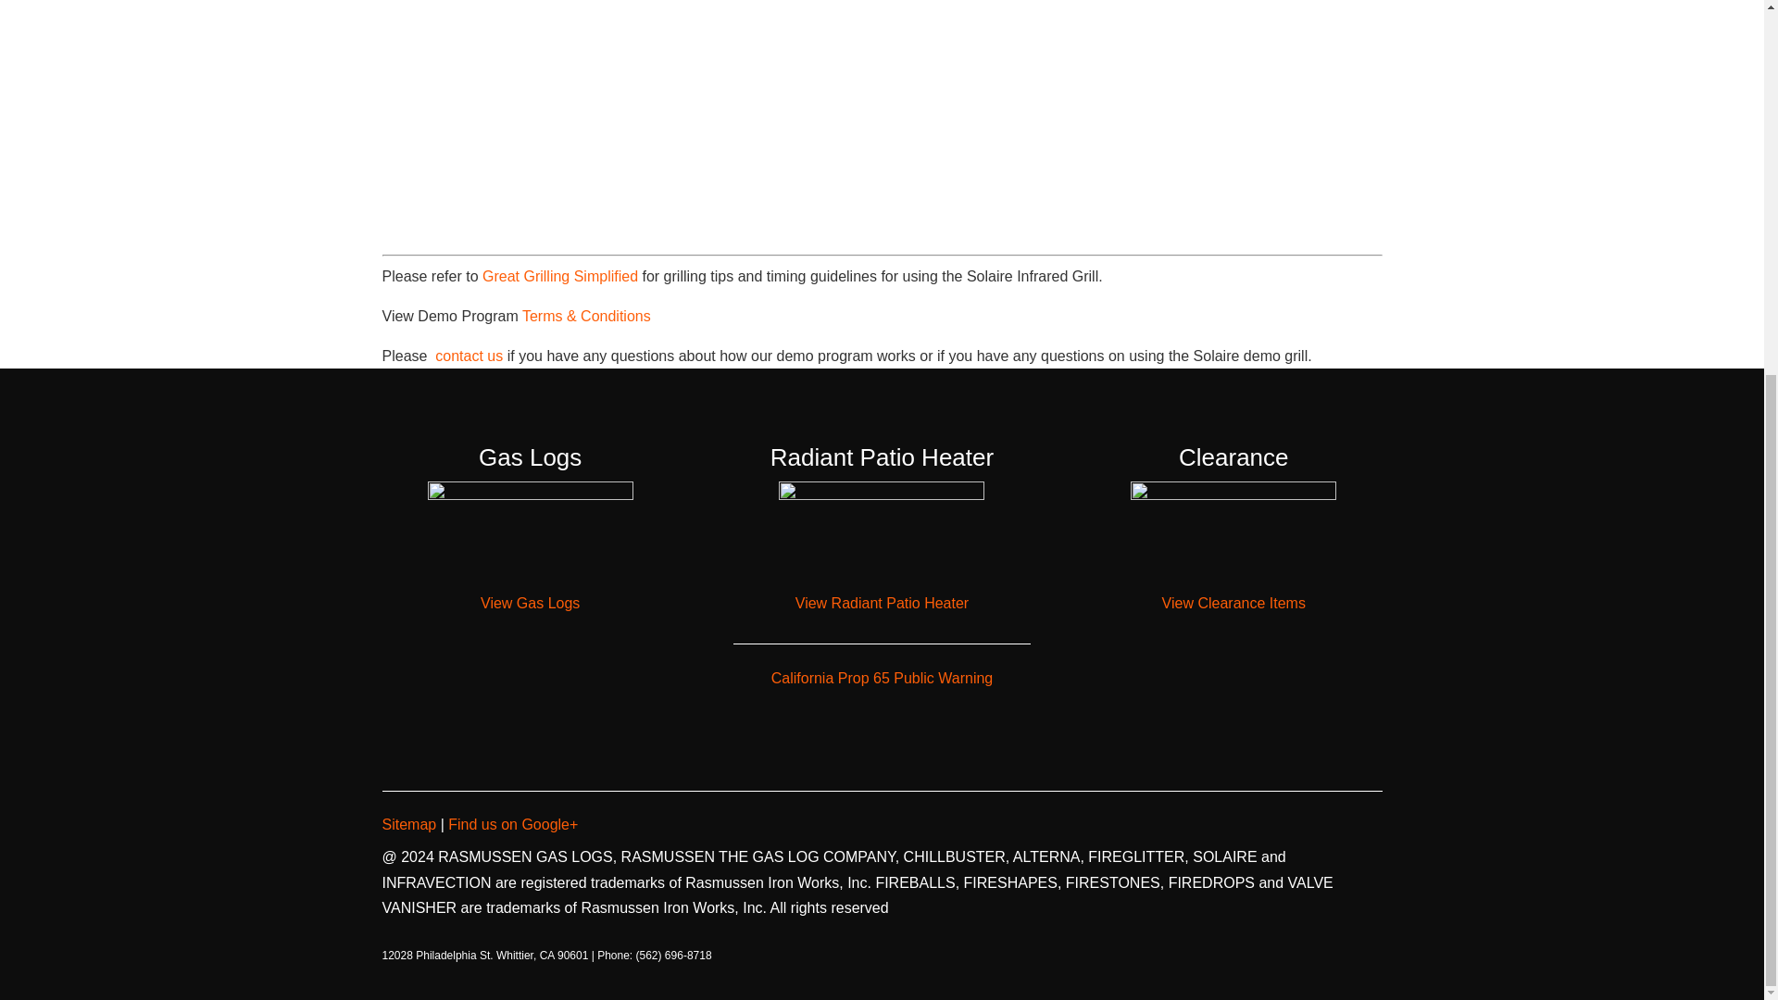  Describe the element at coordinates (467, 356) in the screenshot. I see `contact us` at that location.